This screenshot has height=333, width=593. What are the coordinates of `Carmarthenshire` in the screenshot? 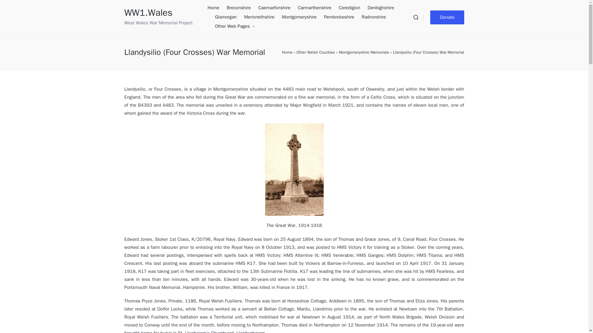 It's located at (314, 8).